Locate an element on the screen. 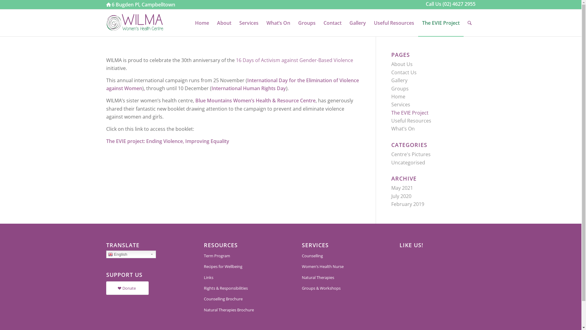 The width and height of the screenshot is (586, 330). Natural Therapies Brochure is located at coordinates (242, 310).